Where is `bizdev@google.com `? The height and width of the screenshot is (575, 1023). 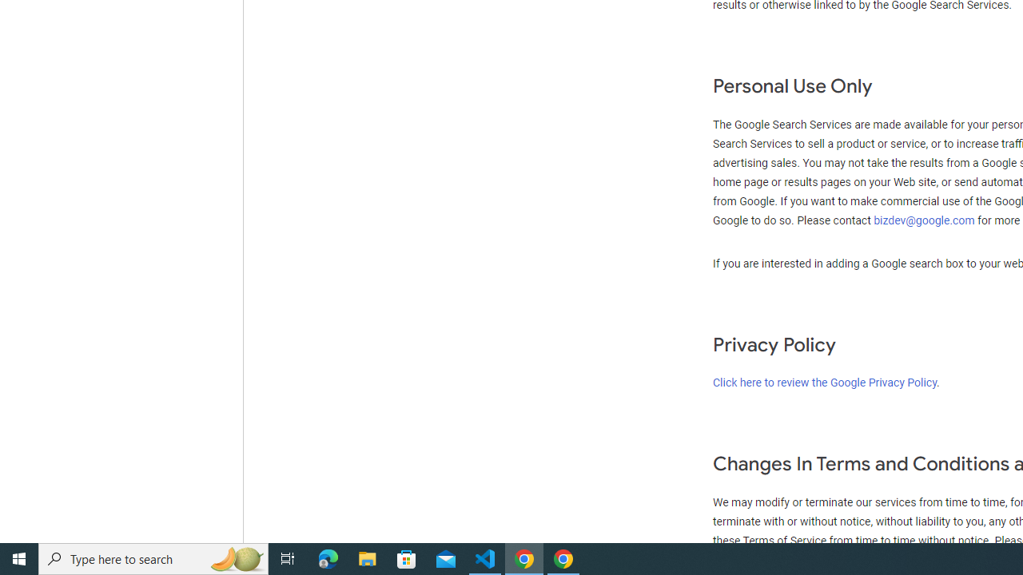 bizdev@google.com  is located at coordinates (925, 220).